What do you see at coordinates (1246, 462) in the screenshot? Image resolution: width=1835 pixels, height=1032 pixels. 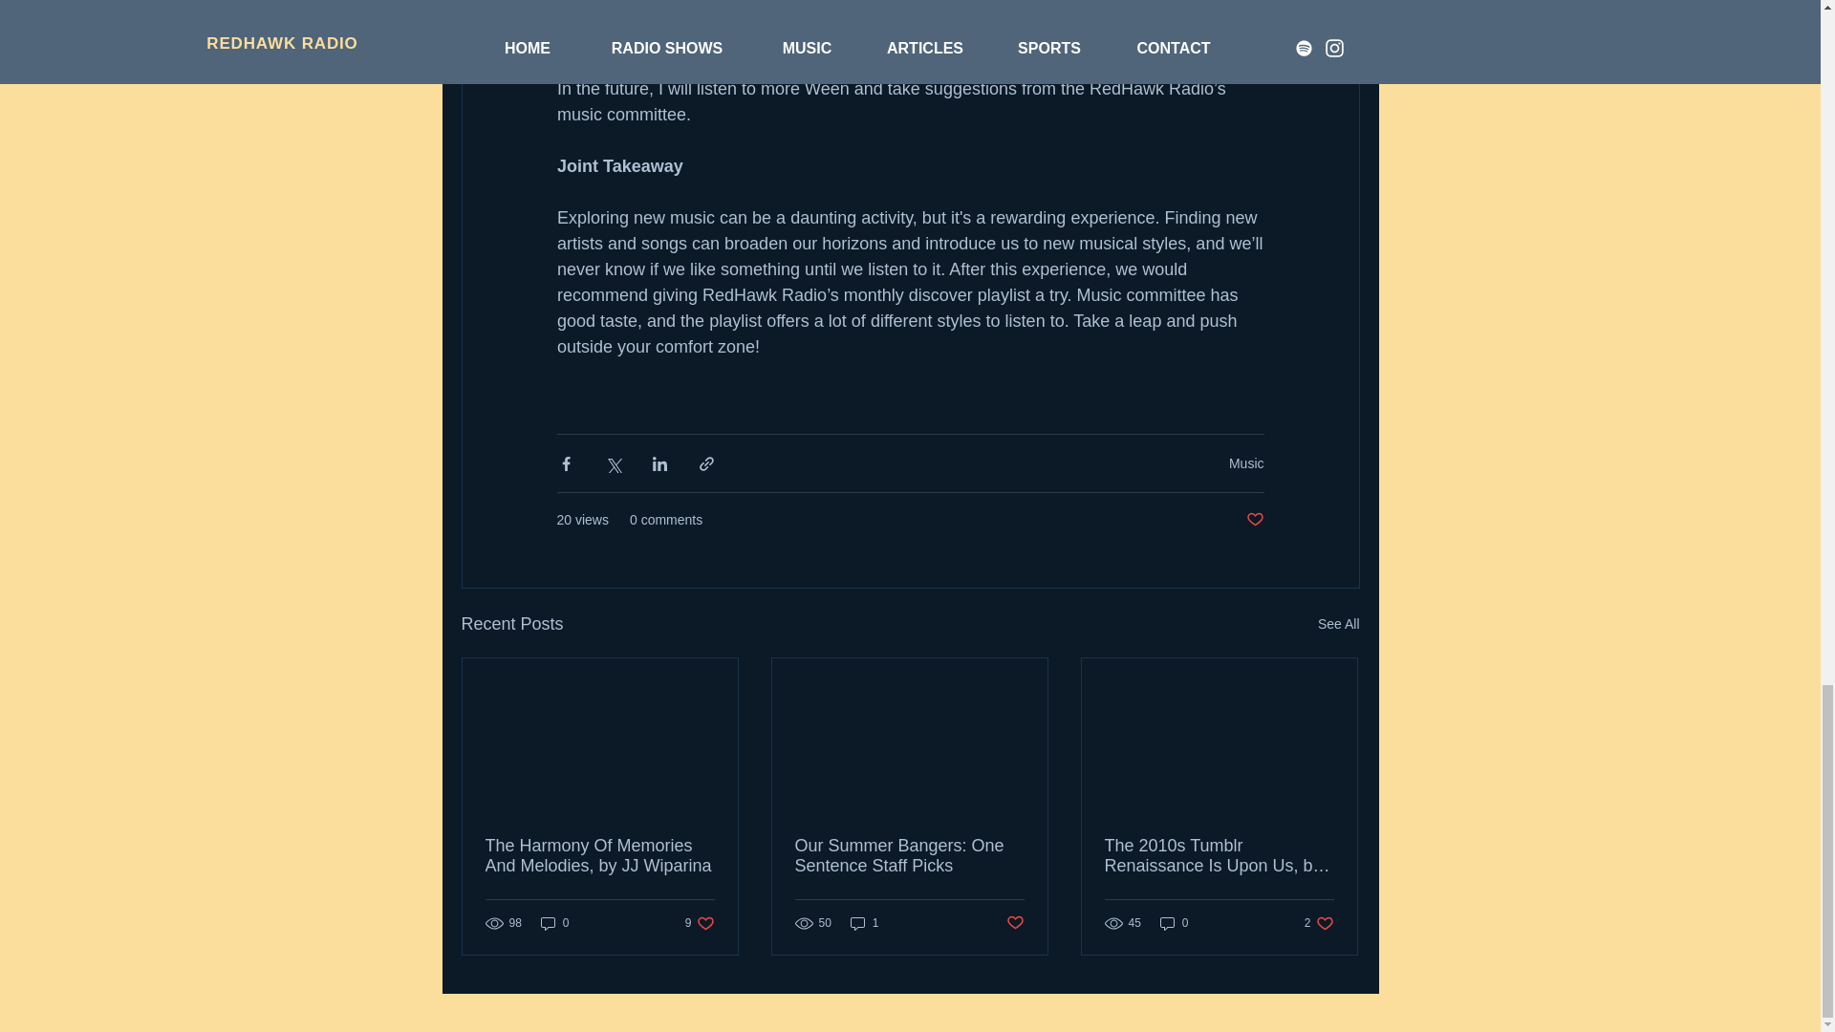 I see `Music` at bounding box center [1246, 462].